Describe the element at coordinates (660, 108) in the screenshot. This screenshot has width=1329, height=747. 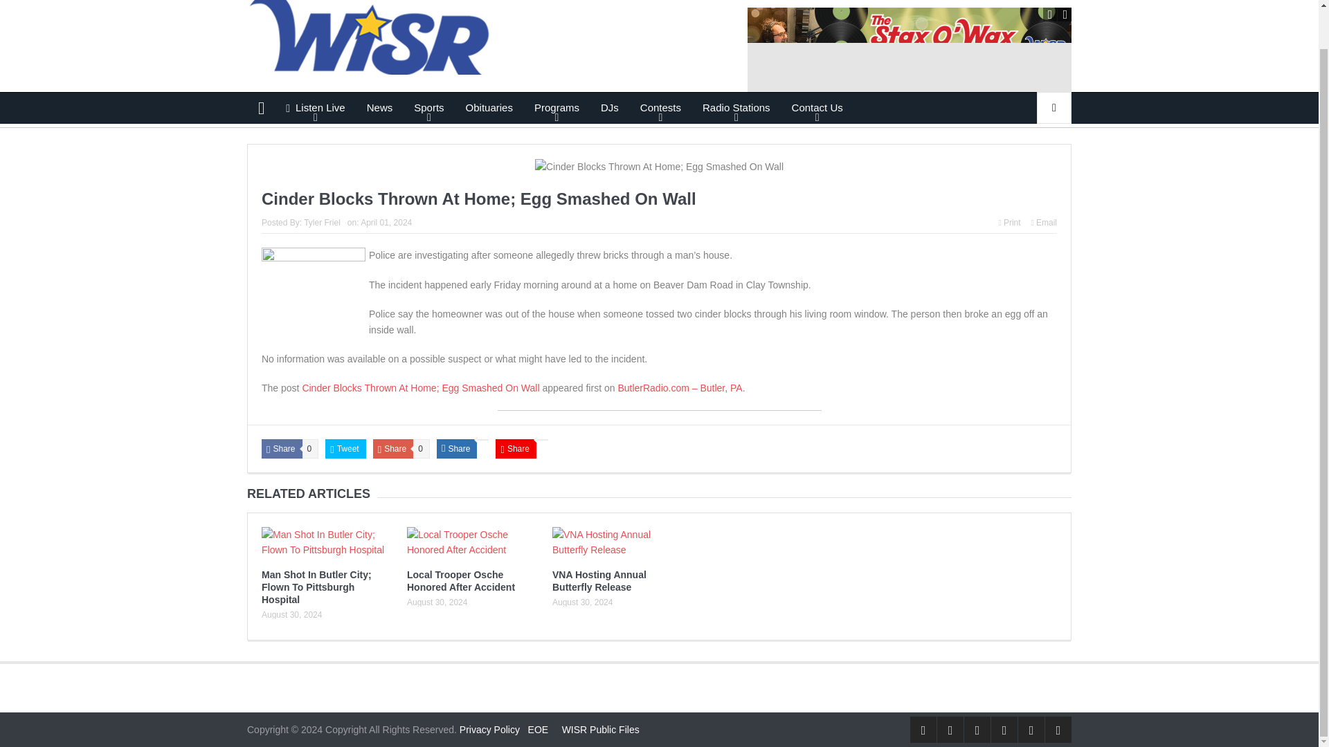
I see `Contests` at that location.